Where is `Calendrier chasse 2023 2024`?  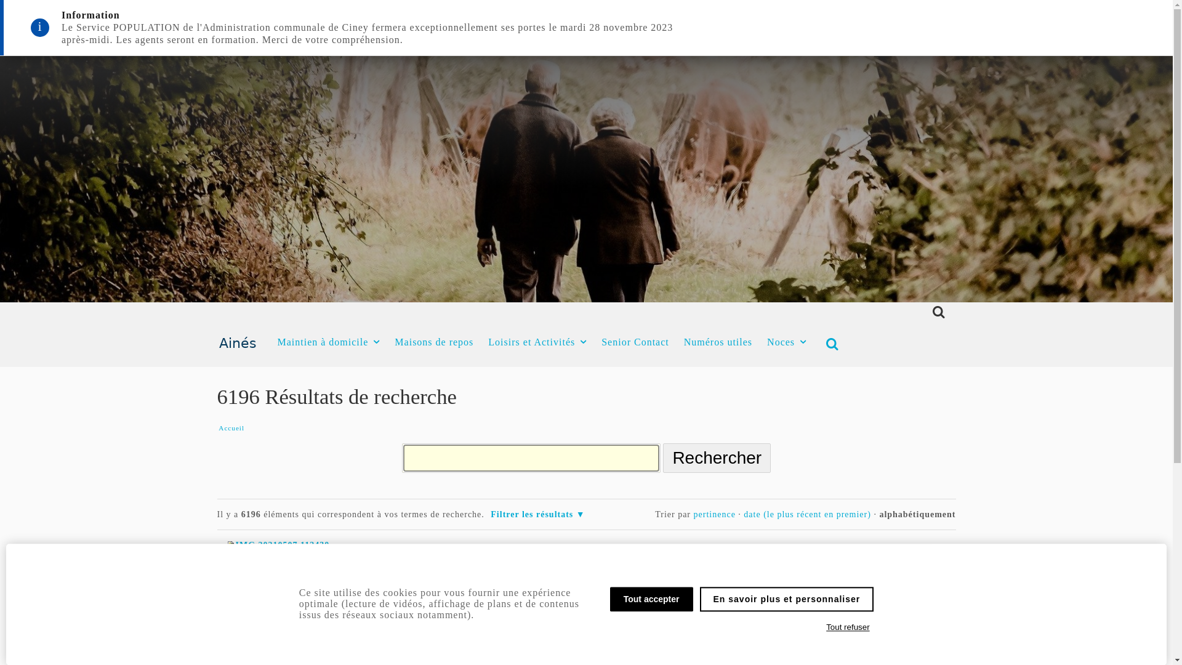 Calendrier chasse 2023 2024 is located at coordinates (291, 615).